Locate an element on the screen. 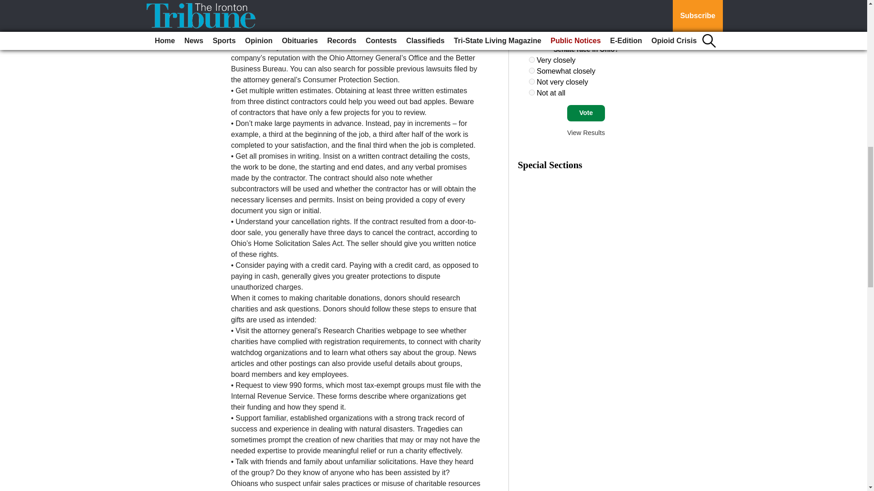 The width and height of the screenshot is (874, 491). 1432 is located at coordinates (532, 60).